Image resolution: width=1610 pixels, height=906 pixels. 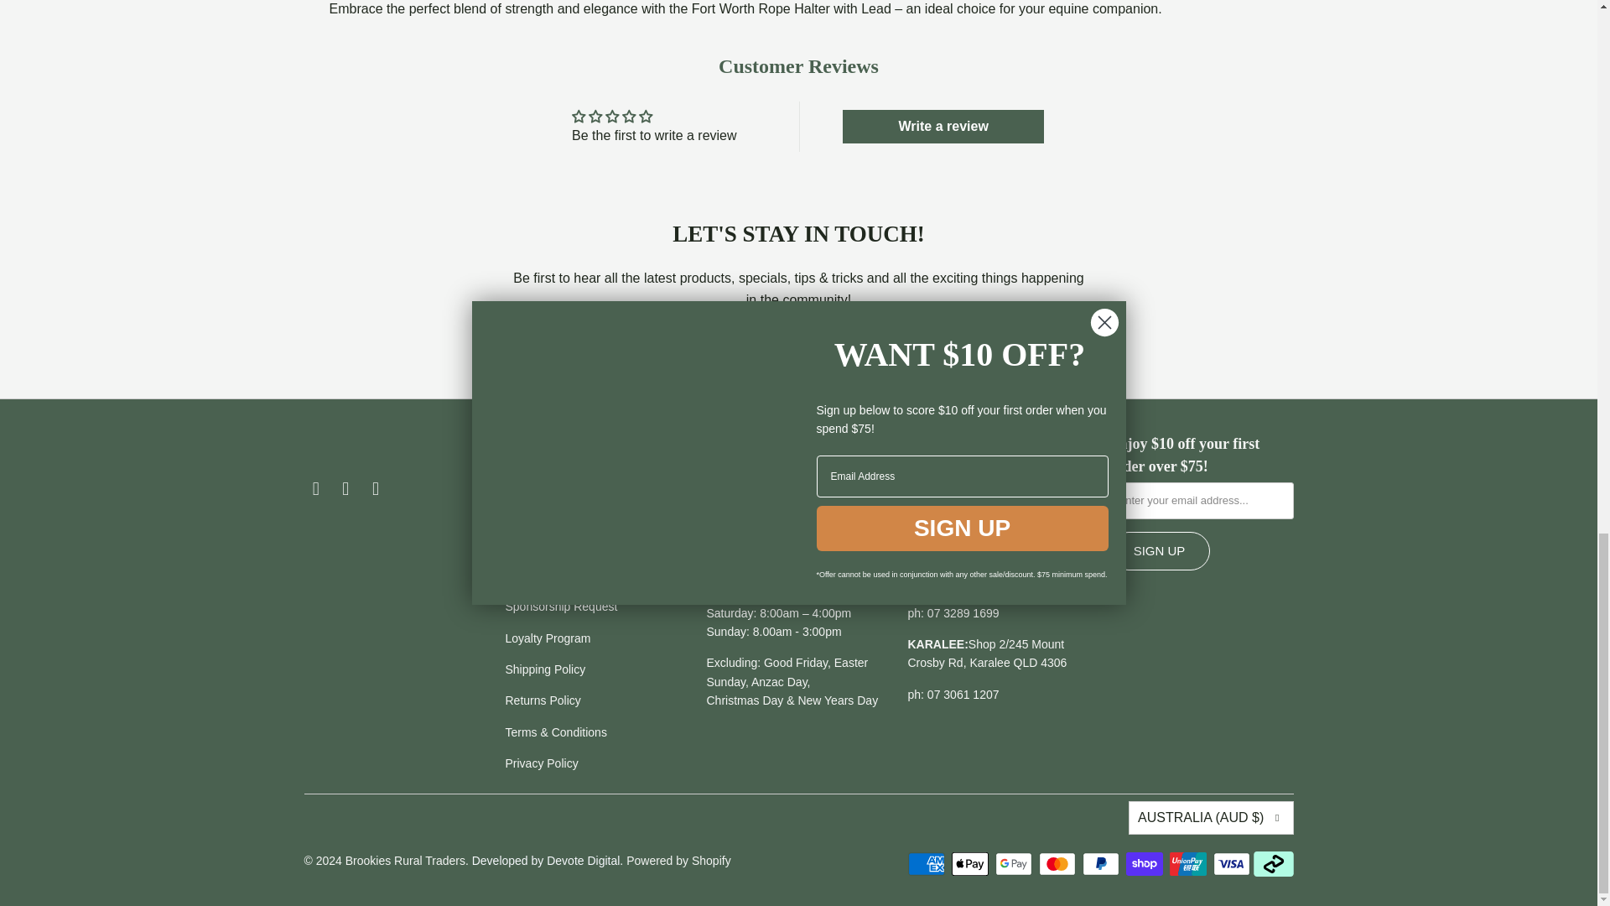 What do you see at coordinates (376, 489) in the screenshot?
I see `Brookies Rural Traders on YouTube` at bounding box center [376, 489].